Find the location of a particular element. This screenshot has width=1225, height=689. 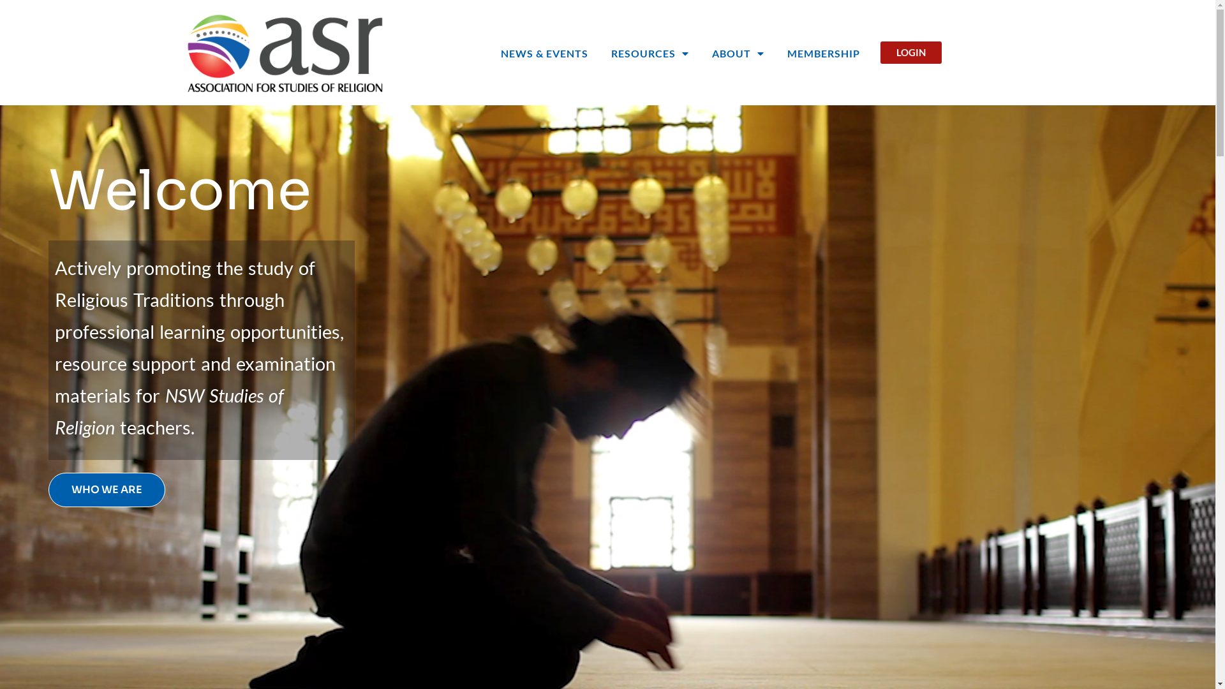

WHO WE ARE is located at coordinates (107, 490).